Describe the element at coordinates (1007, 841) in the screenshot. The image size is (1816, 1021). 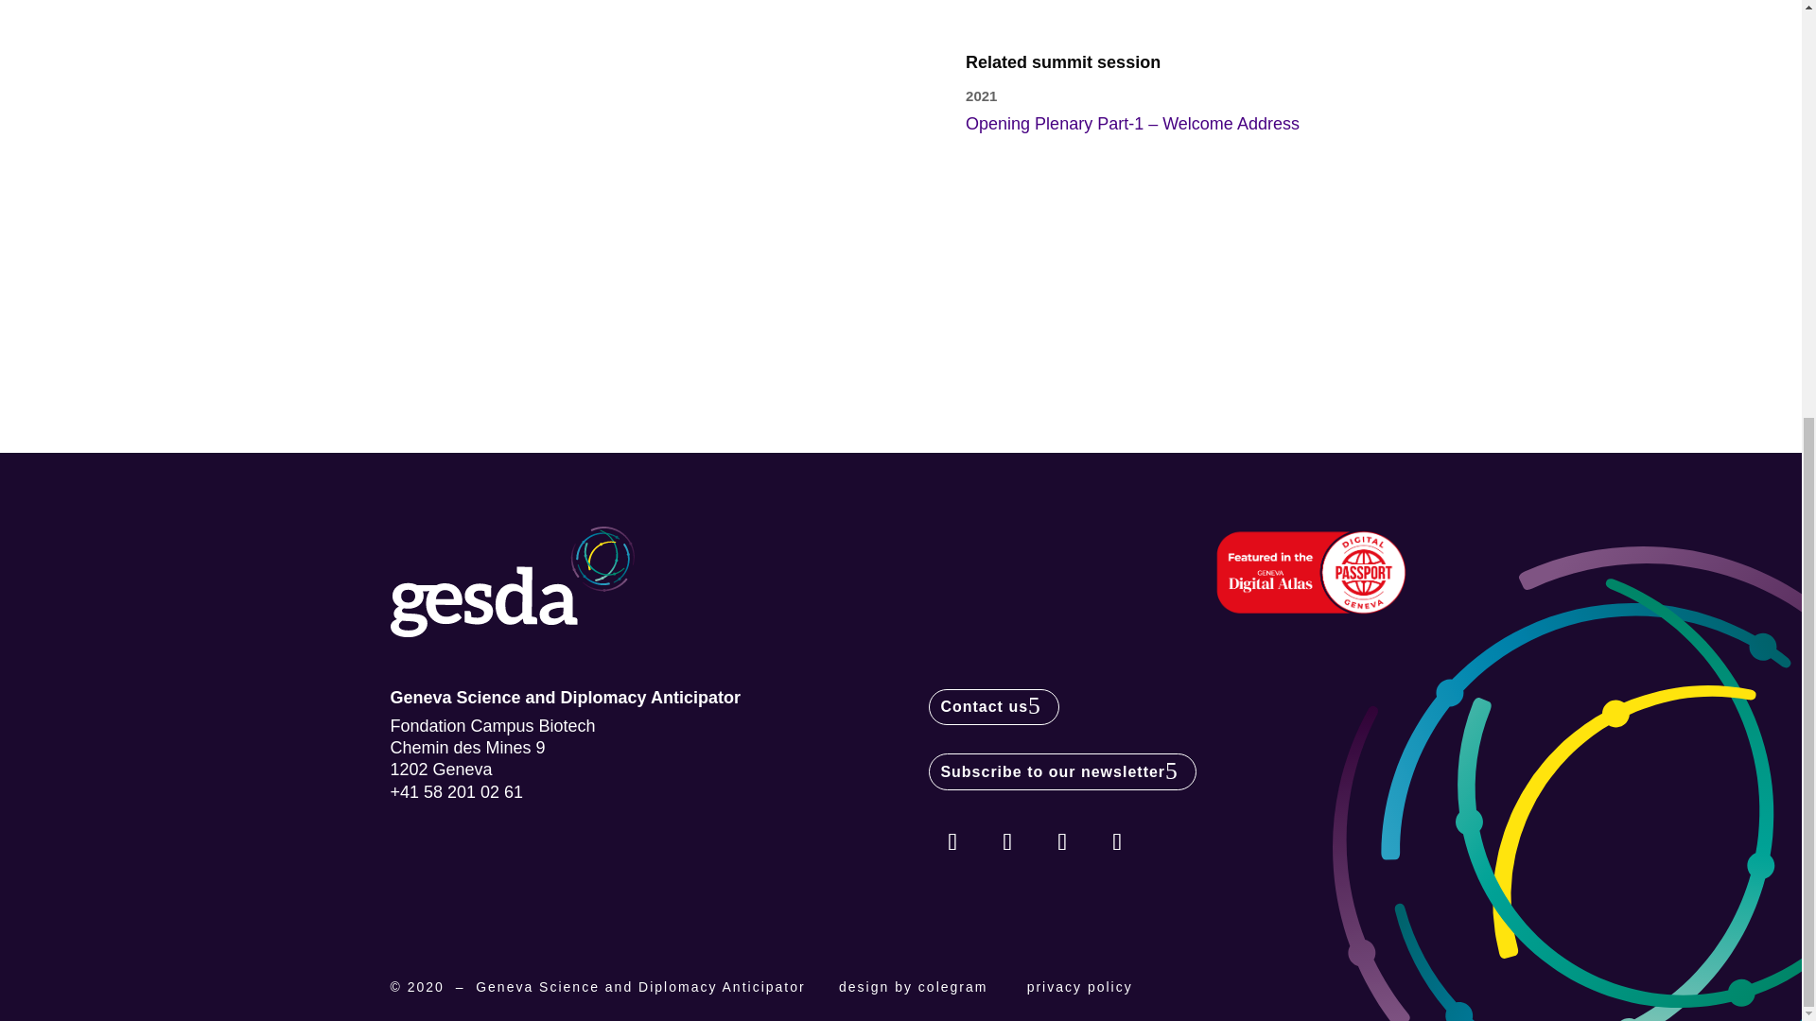
I see `Follow on X` at that location.